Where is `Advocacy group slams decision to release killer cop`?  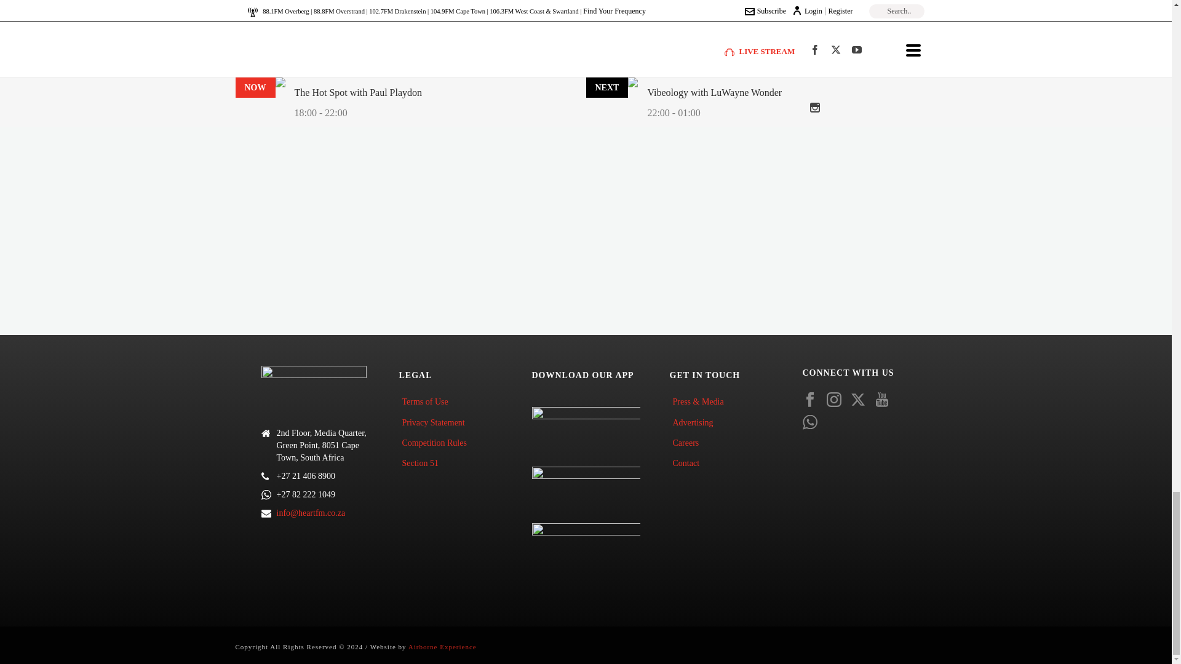 Advocacy group slams decision to release killer cop is located at coordinates (347, 86).